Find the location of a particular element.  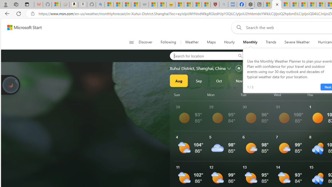

Hourly is located at coordinates (229, 42).